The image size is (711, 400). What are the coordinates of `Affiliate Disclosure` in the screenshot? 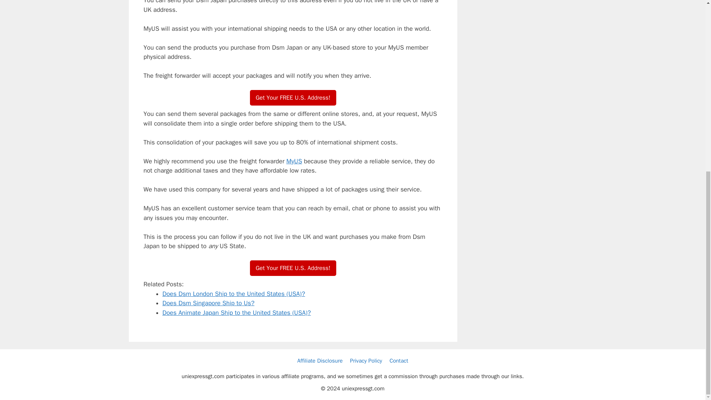 It's located at (320, 361).